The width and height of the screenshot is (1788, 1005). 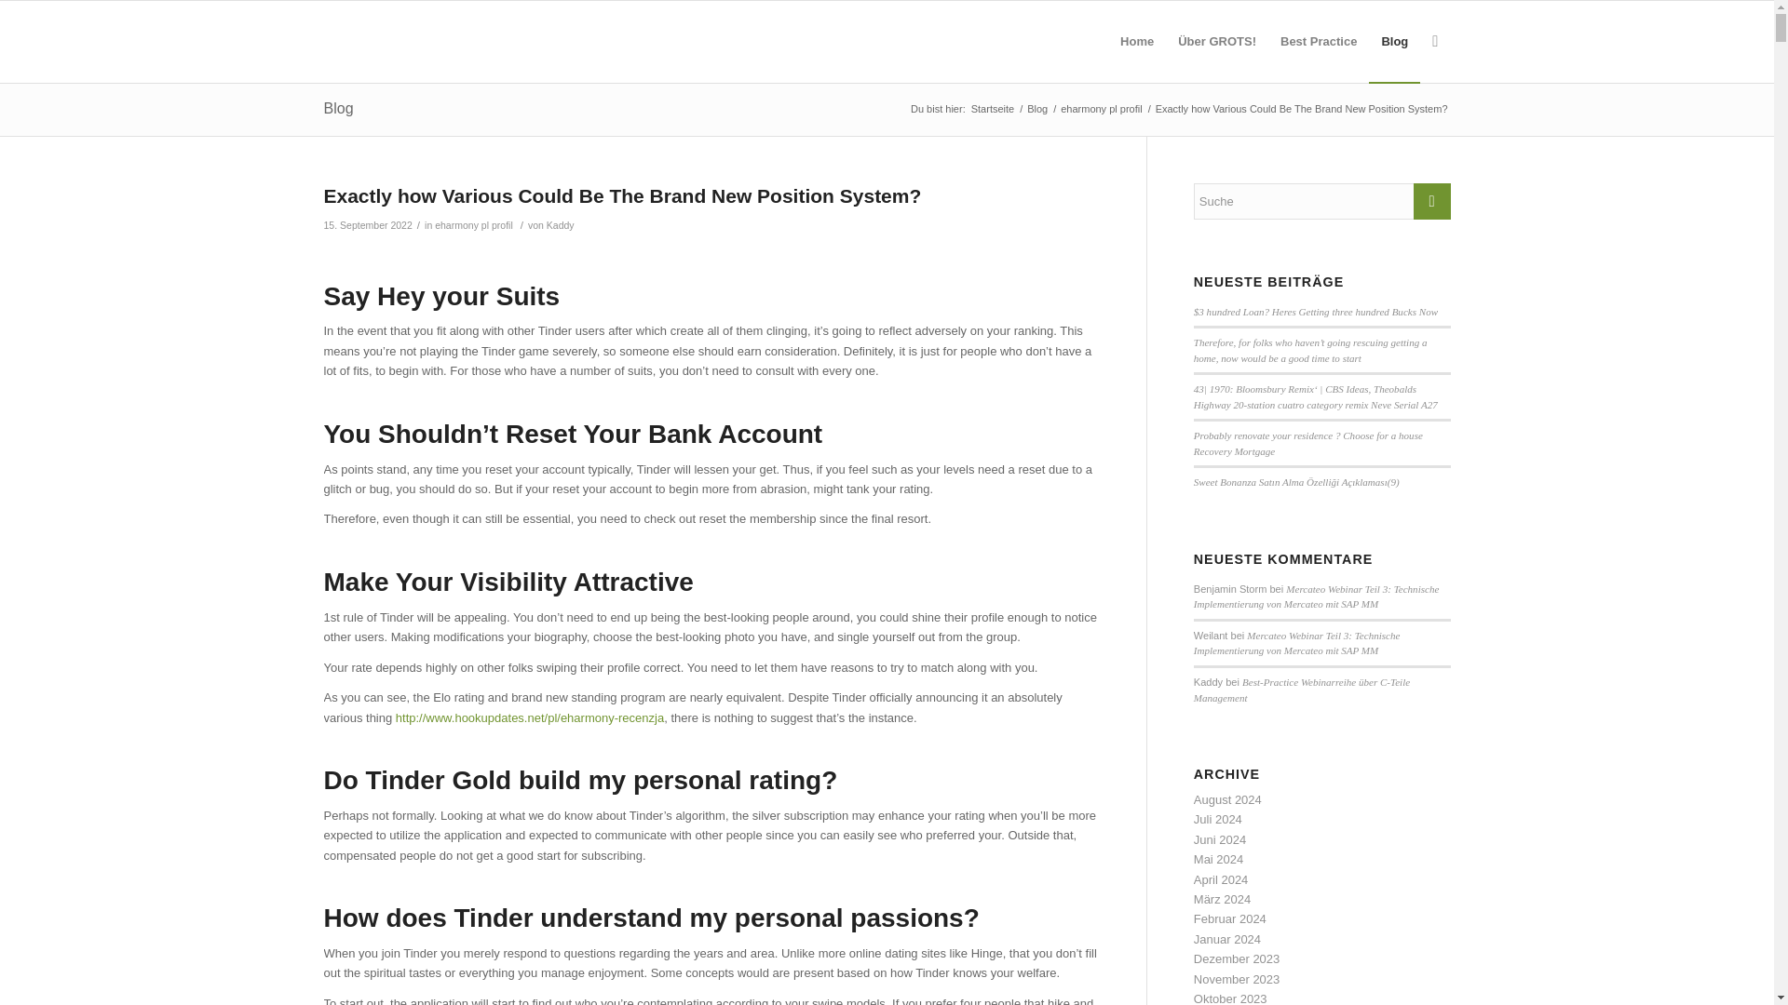 I want to click on Startseite, so click(x=993, y=110).